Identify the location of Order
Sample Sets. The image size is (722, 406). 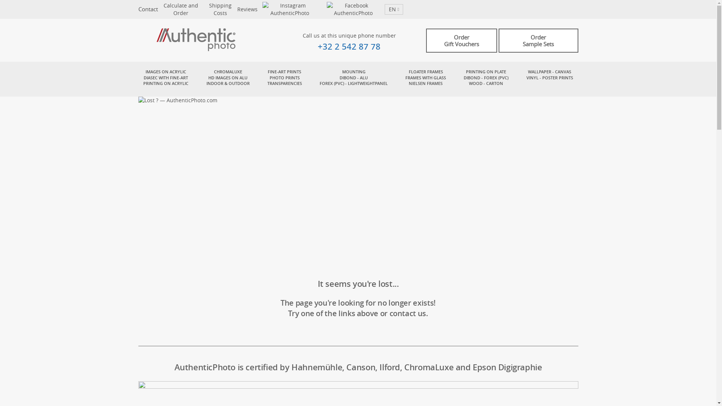
(538, 41).